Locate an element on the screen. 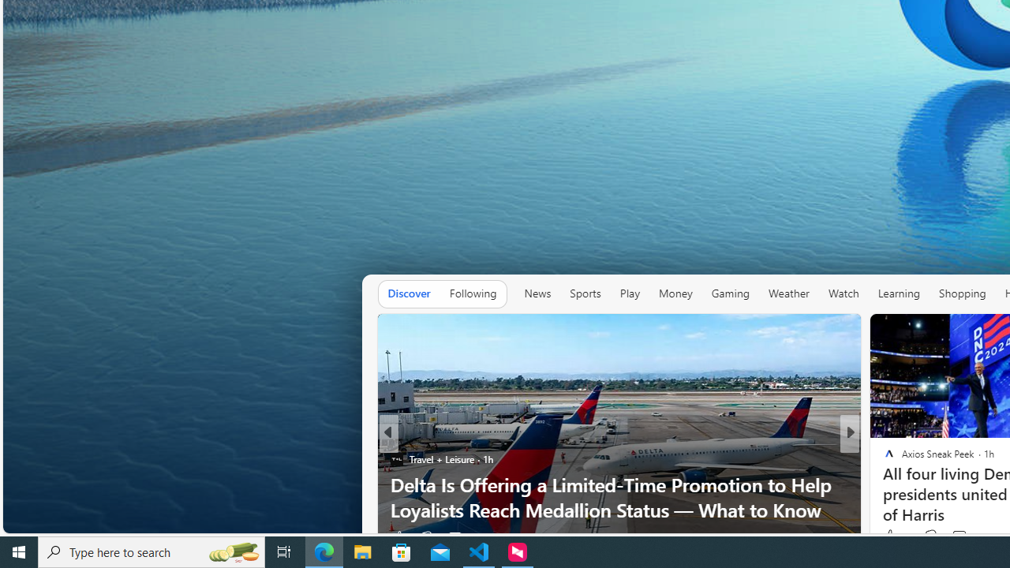 The image size is (1010, 568). View comments 4 Comment is located at coordinates (954, 537).